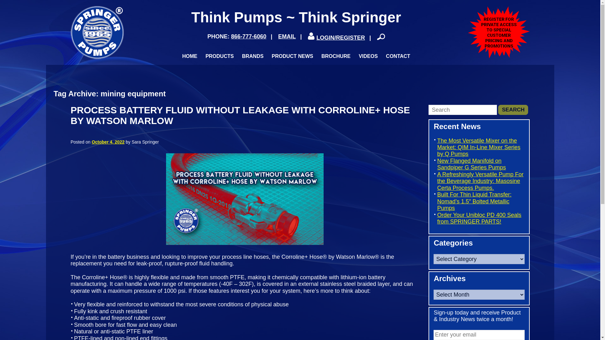  What do you see at coordinates (219, 56) in the screenshot?
I see `PRODUCTS` at bounding box center [219, 56].